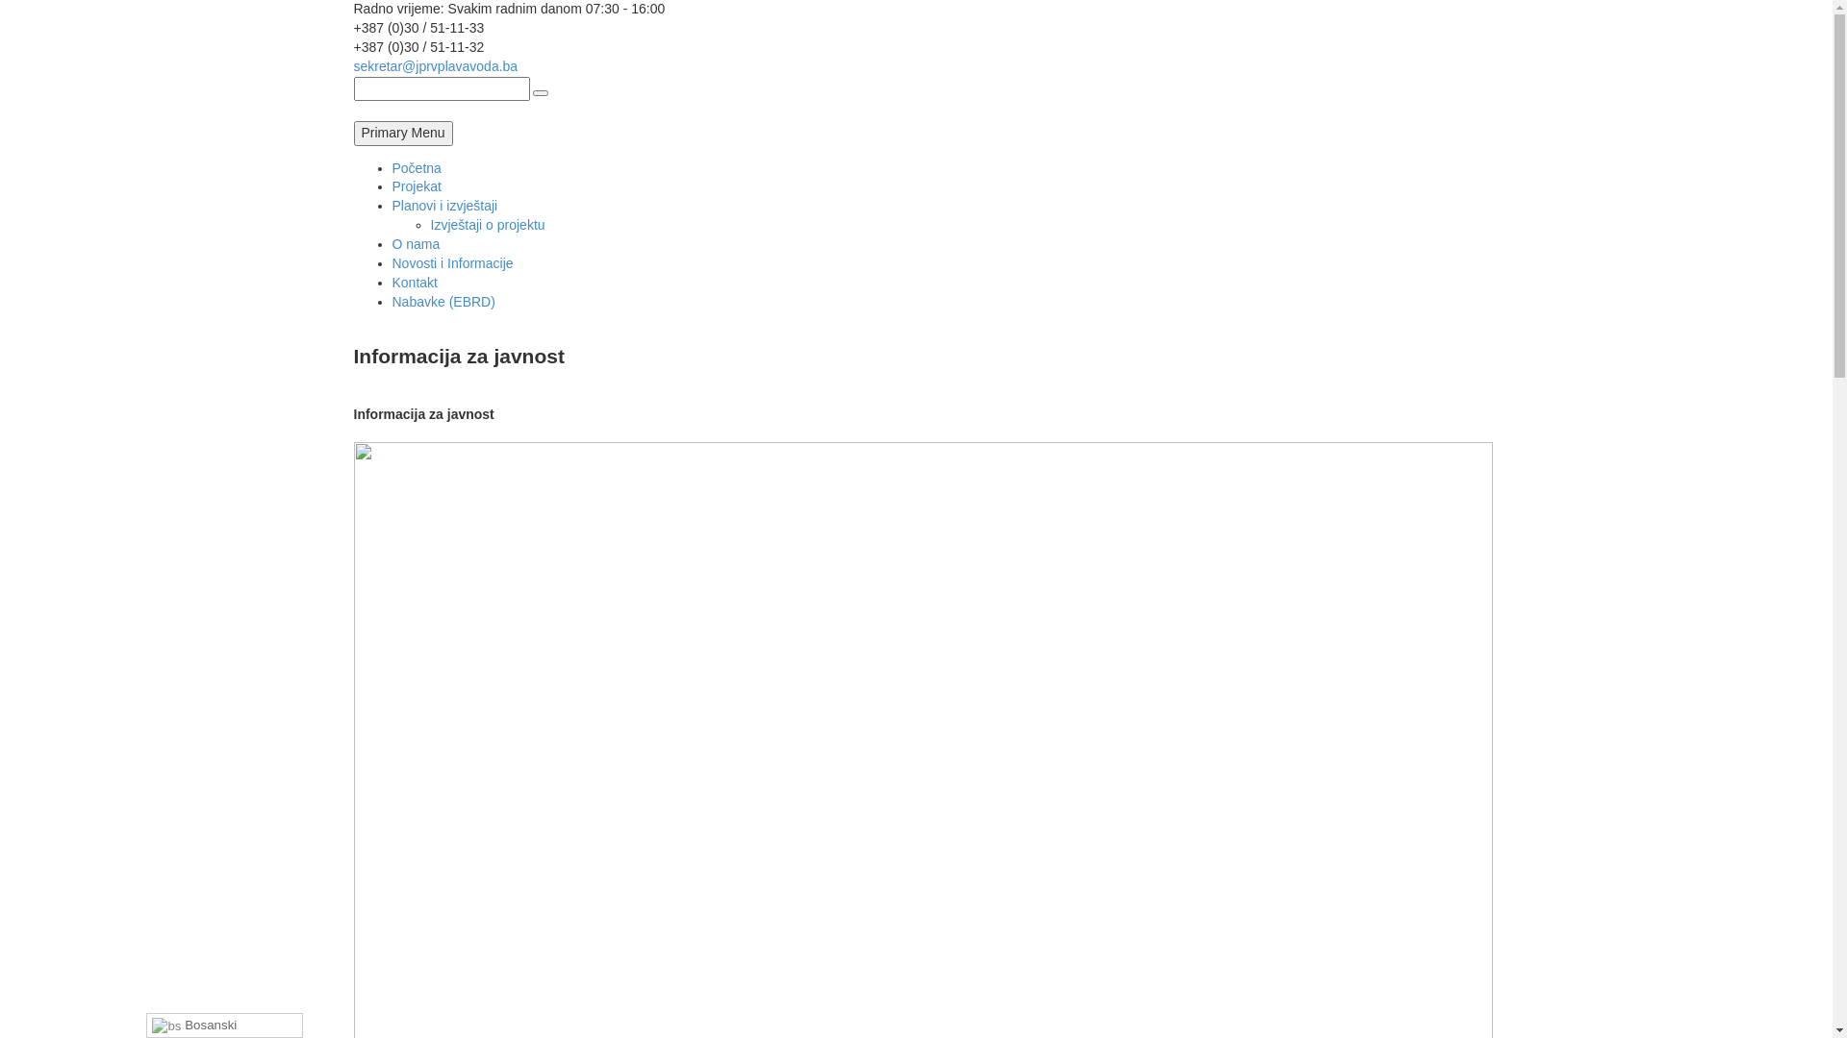 Image resolution: width=1847 pixels, height=1038 pixels. Describe the element at coordinates (404, 134) in the screenshot. I see `Primary Menu` at that location.